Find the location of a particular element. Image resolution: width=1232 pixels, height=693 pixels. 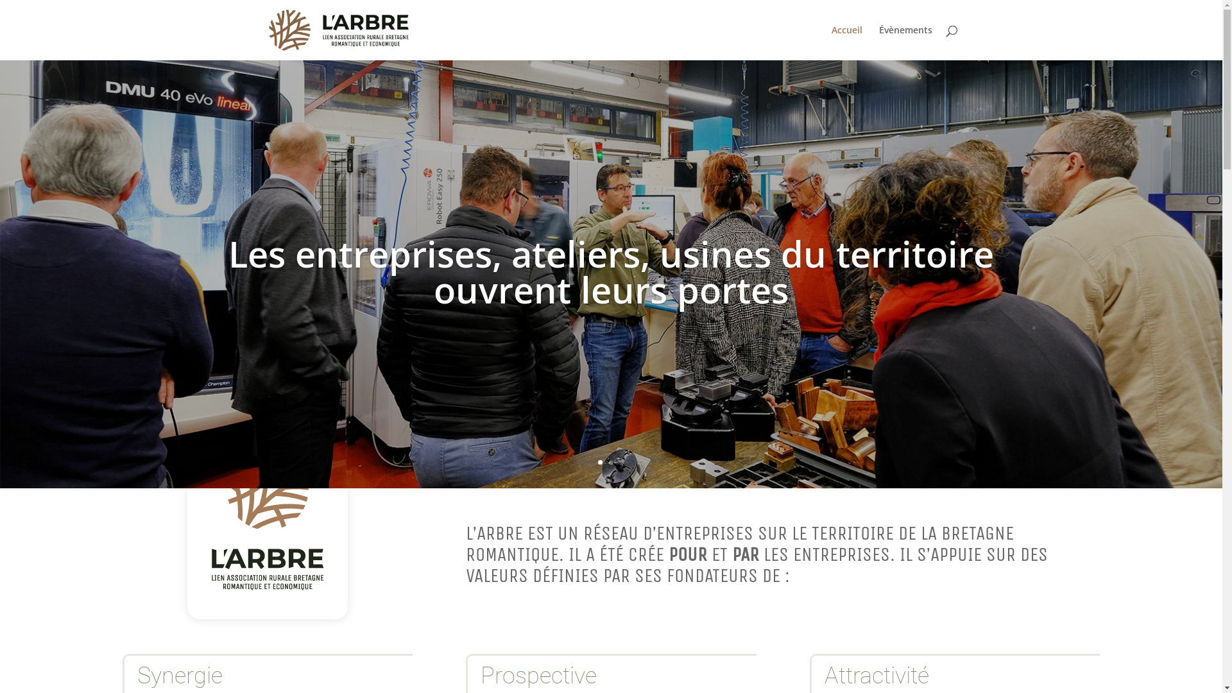

3 is located at coordinates (622, 462).